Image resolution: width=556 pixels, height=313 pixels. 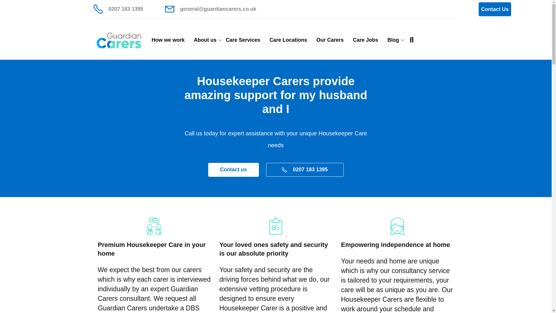 I want to click on Blog, so click(x=393, y=40).